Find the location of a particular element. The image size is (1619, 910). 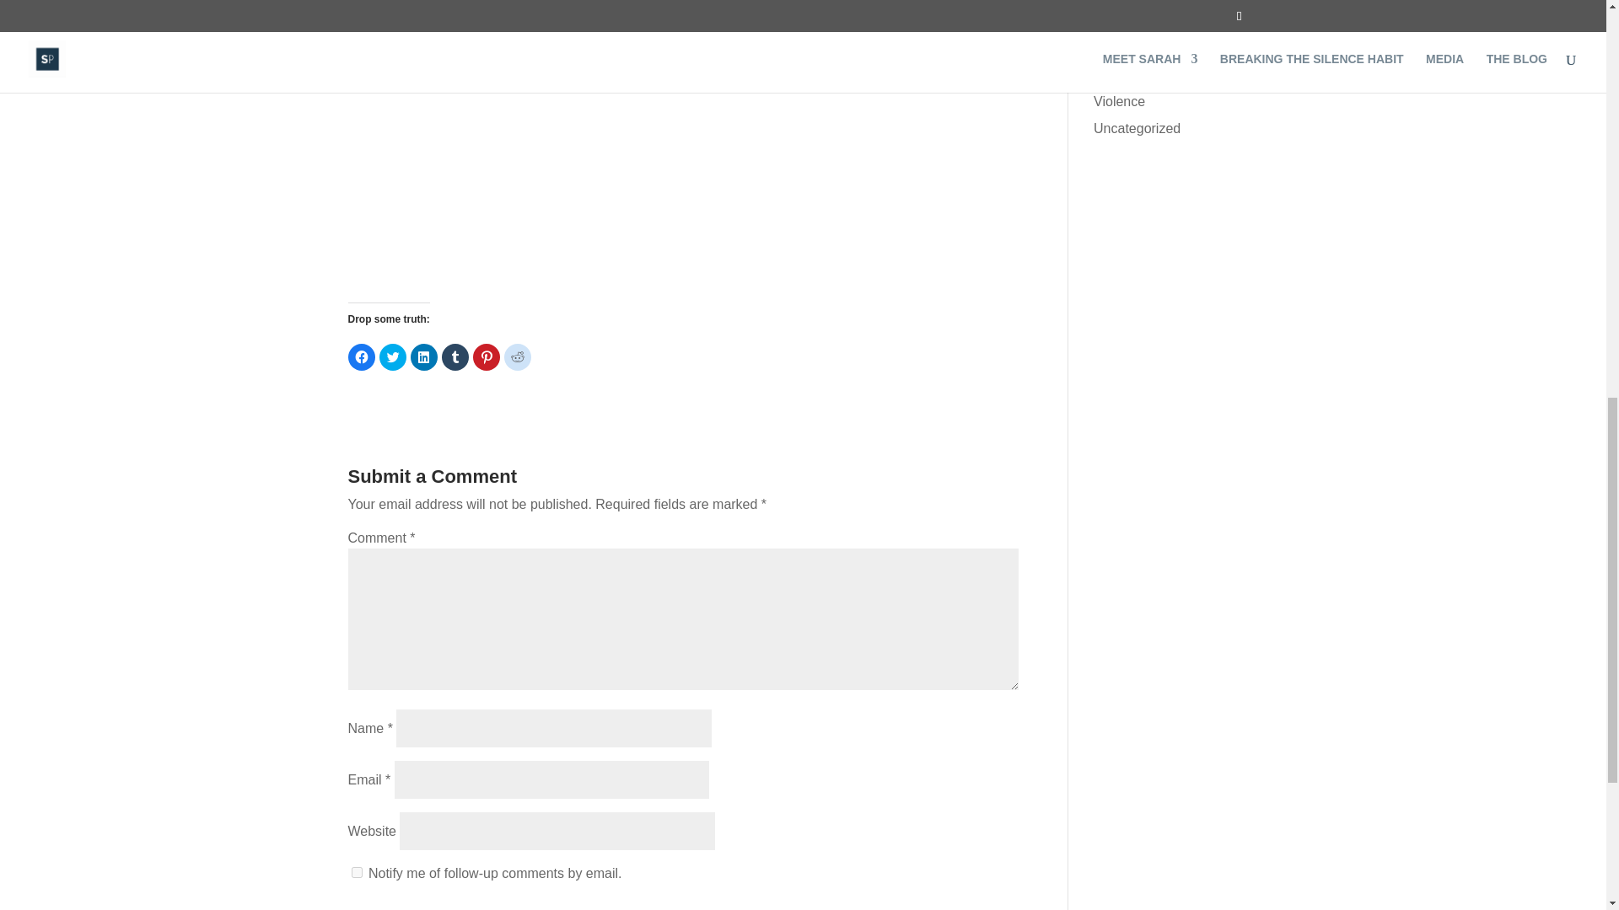

Click to share on Tumblr is located at coordinates (455, 357).